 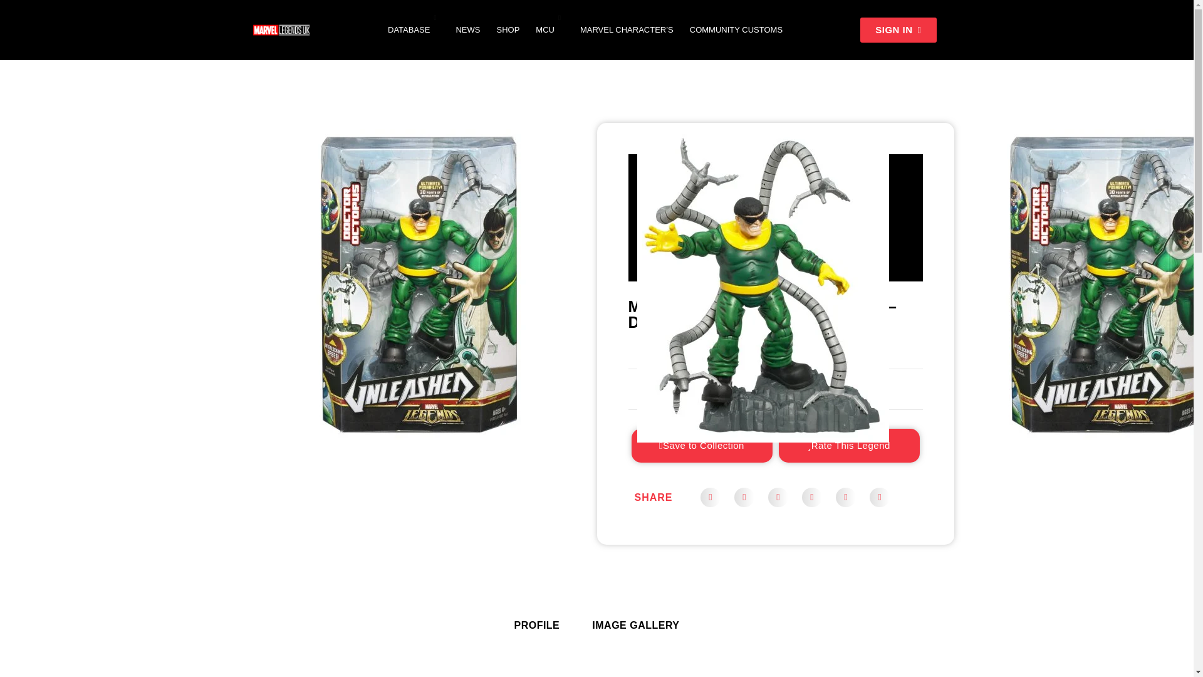 I want to click on MCU, so click(x=550, y=30).